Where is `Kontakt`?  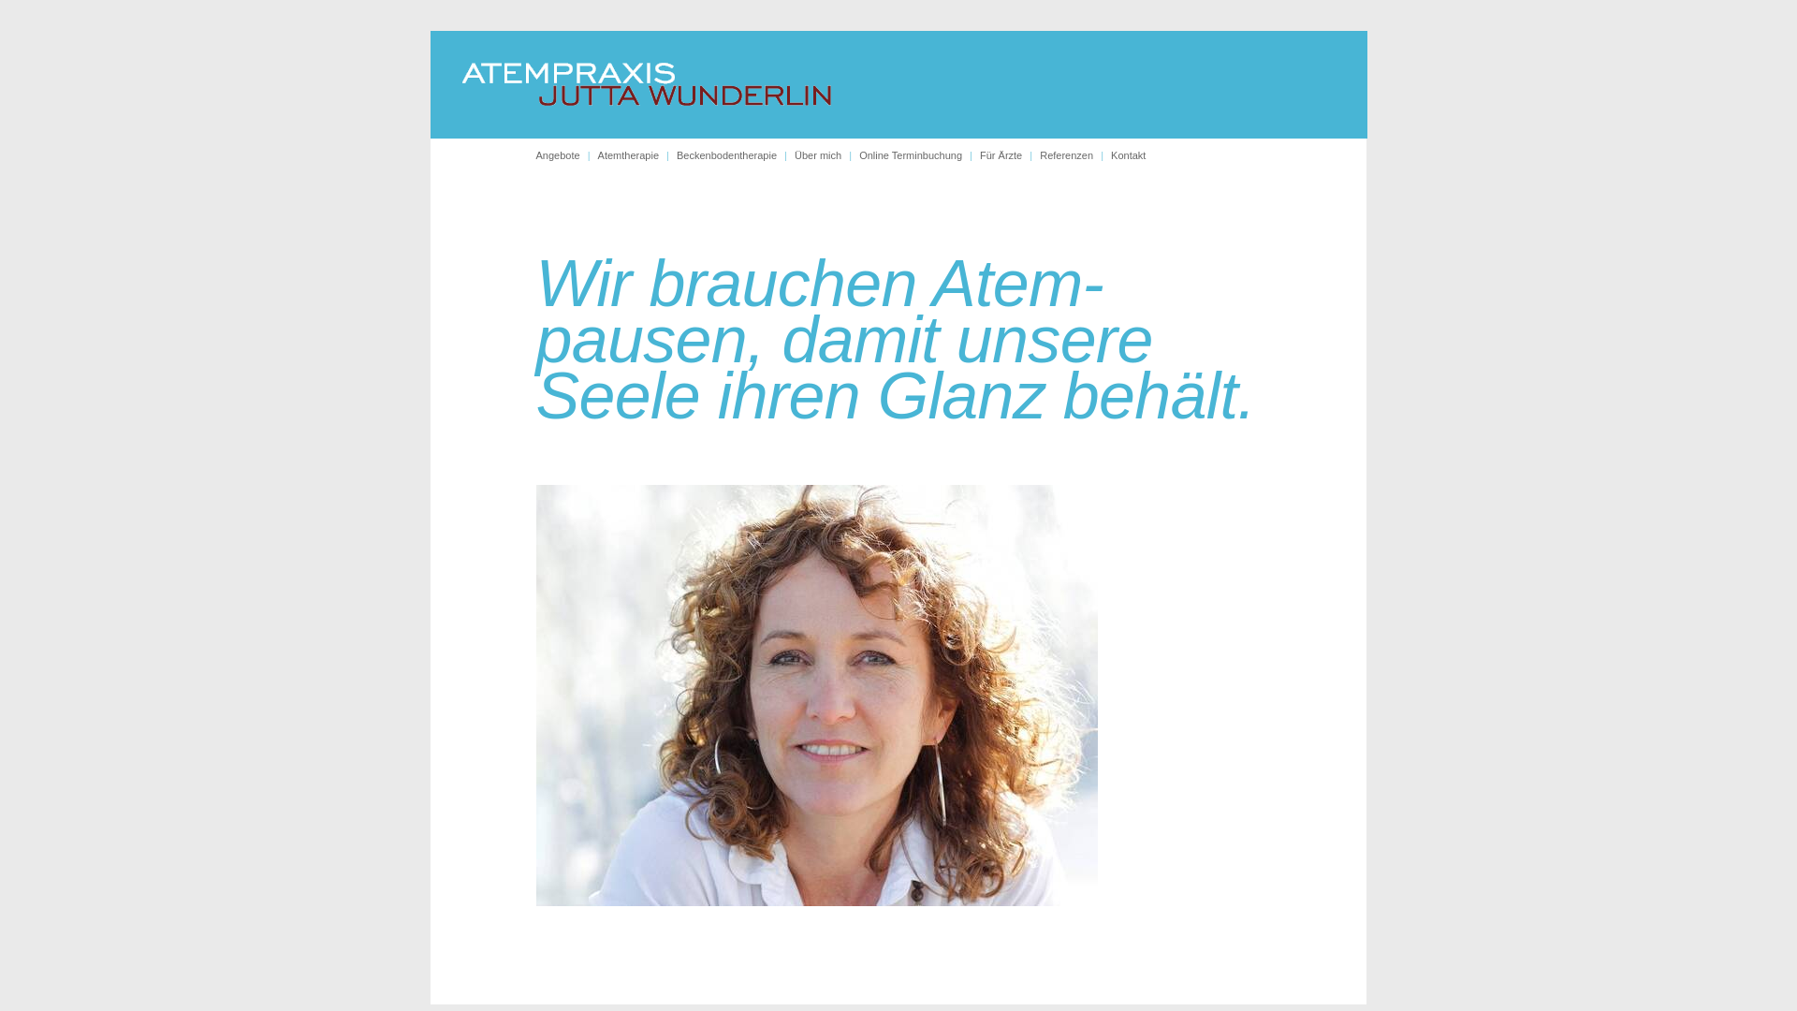 Kontakt is located at coordinates (1129, 155).